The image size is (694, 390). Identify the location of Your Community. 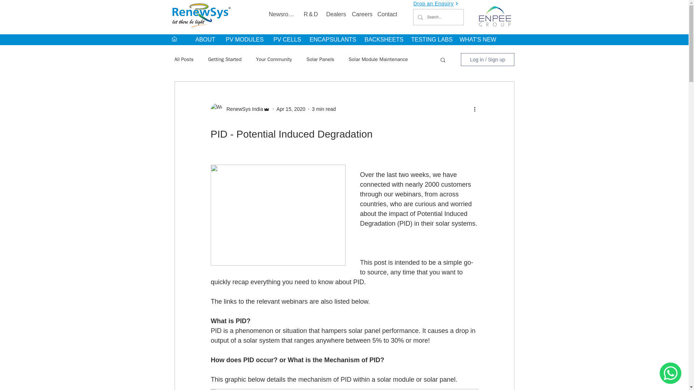
(274, 59).